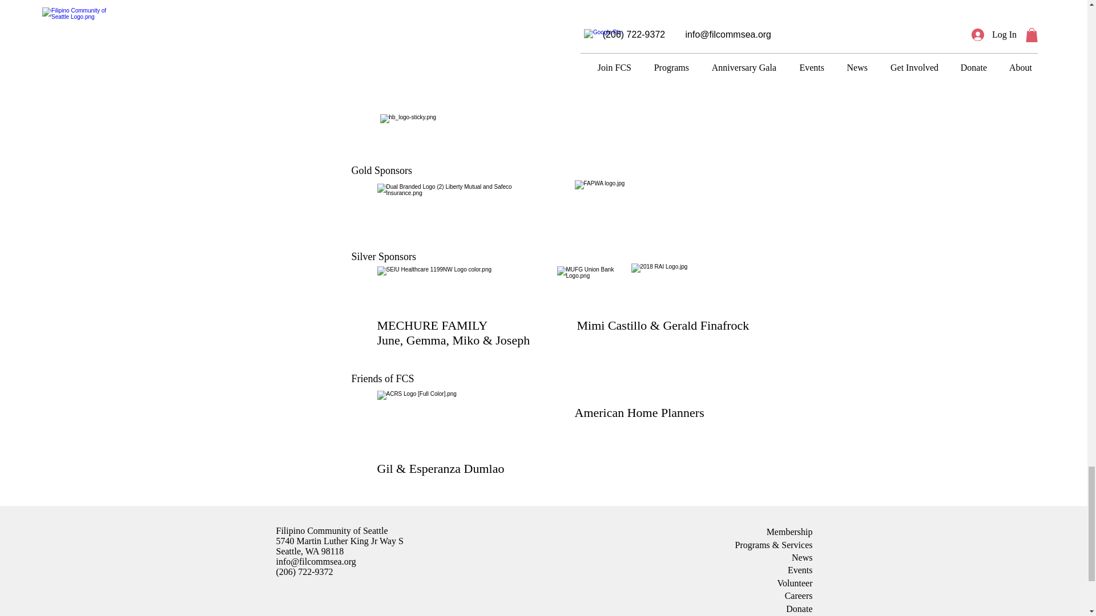 This screenshot has width=1096, height=616. I want to click on News, so click(801, 557).